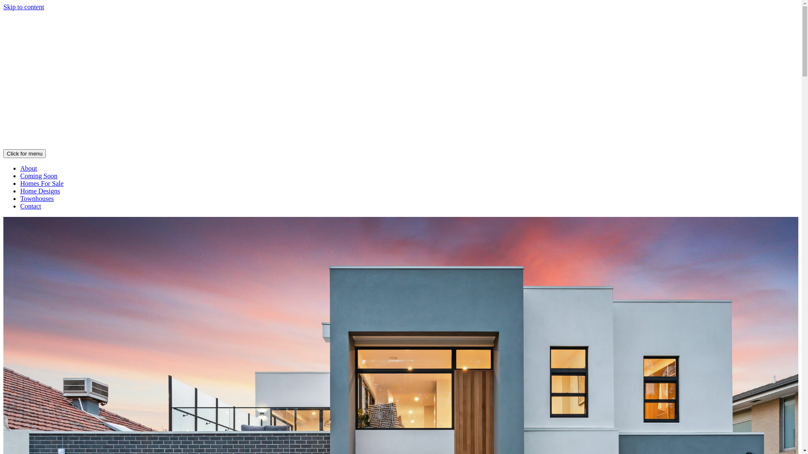 This screenshot has width=808, height=454. What do you see at coordinates (401, 145) in the screenshot?
I see `Quality homes` at bounding box center [401, 145].